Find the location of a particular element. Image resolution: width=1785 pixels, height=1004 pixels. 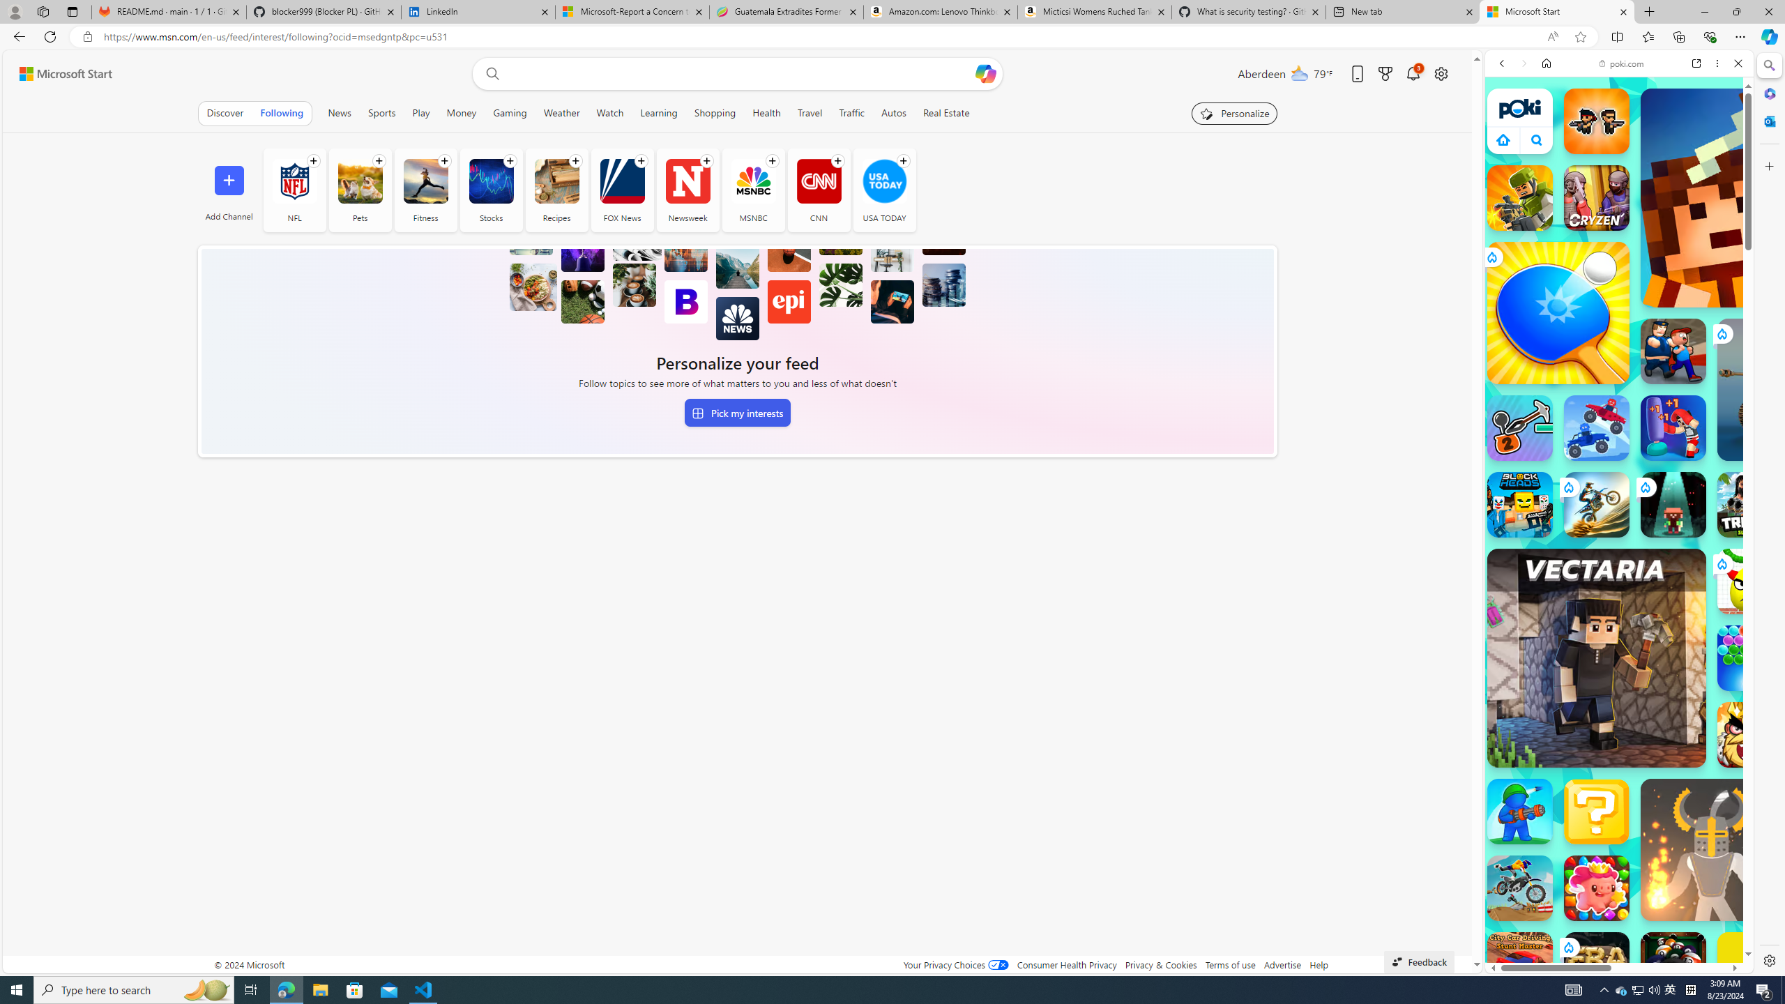

WEB   is located at coordinates (1508, 160).